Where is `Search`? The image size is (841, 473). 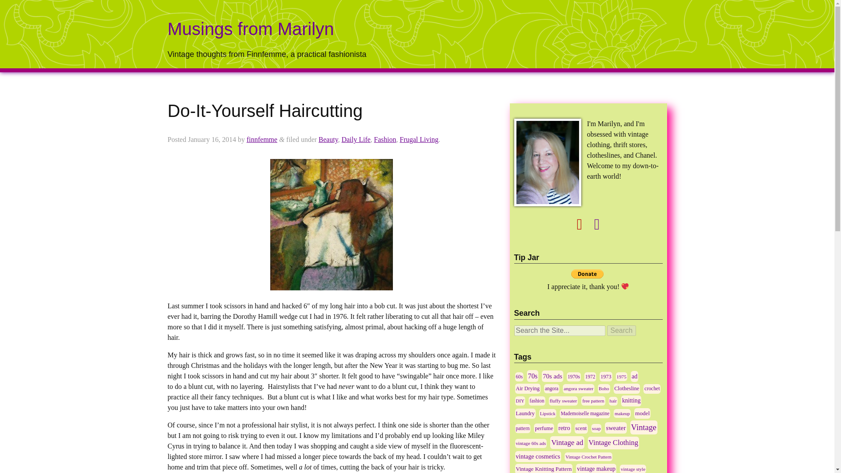 Search is located at coordinates (622, 330).